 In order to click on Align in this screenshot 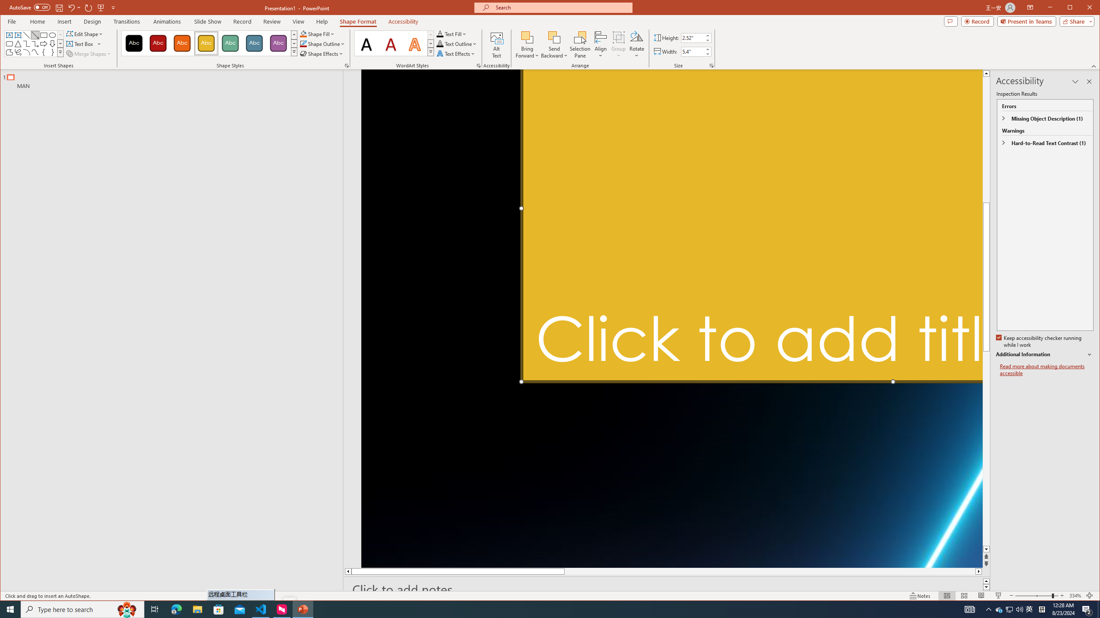, I will do `click(601, 45)`.